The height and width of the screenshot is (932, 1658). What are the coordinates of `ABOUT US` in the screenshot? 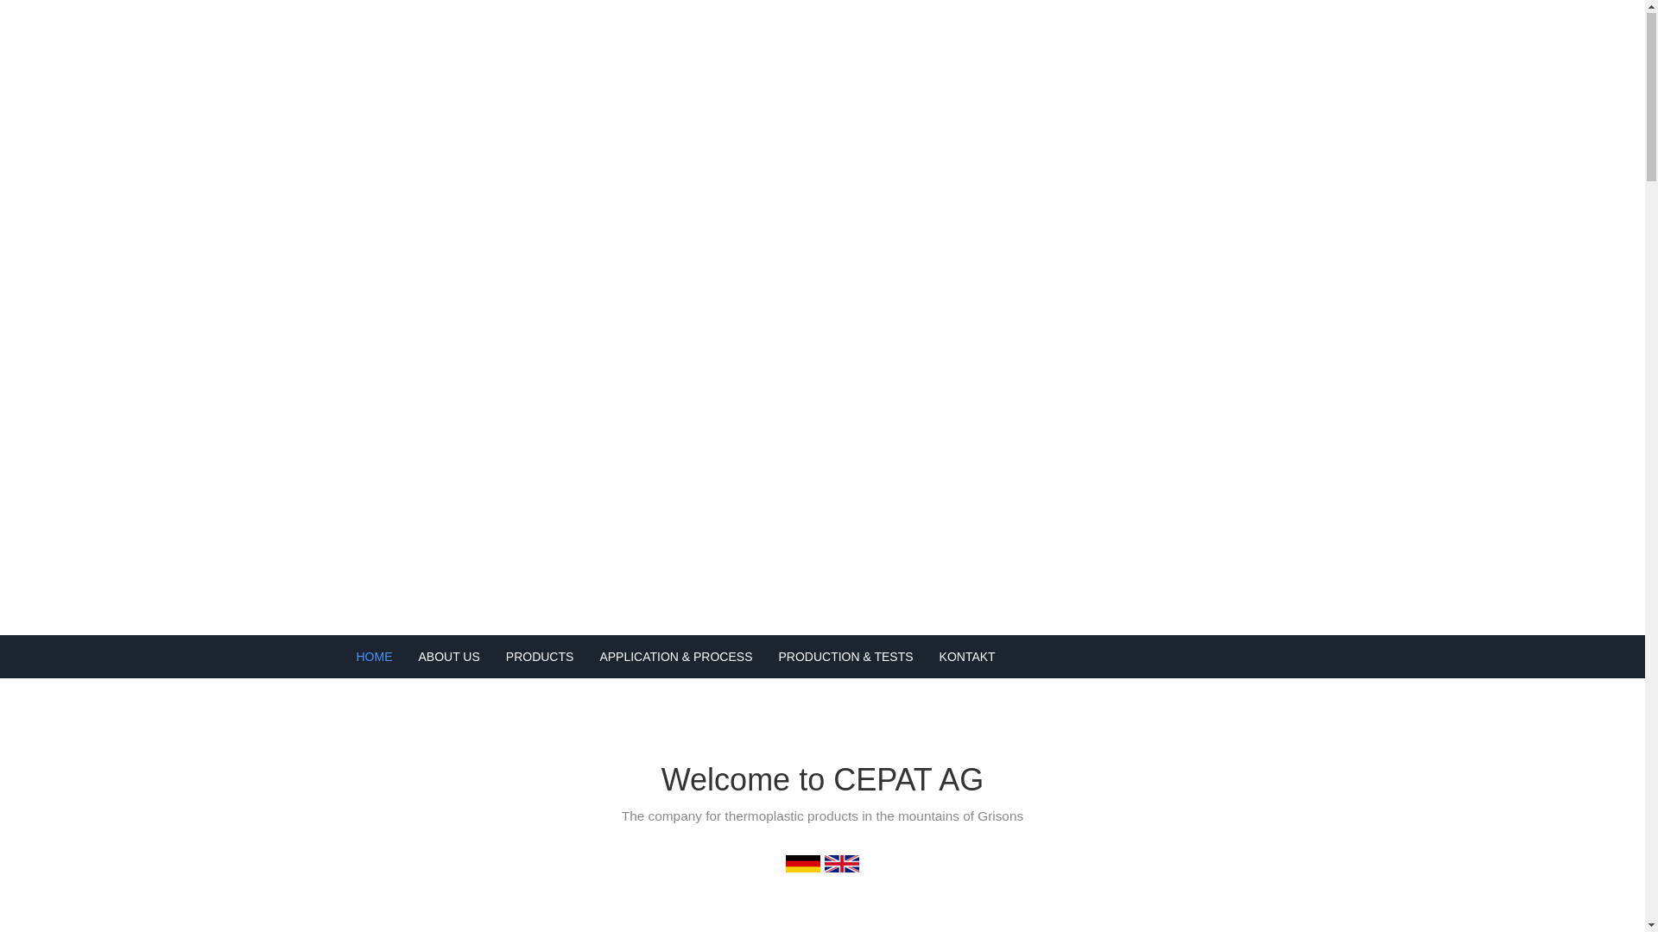 It's located at (449, 658).